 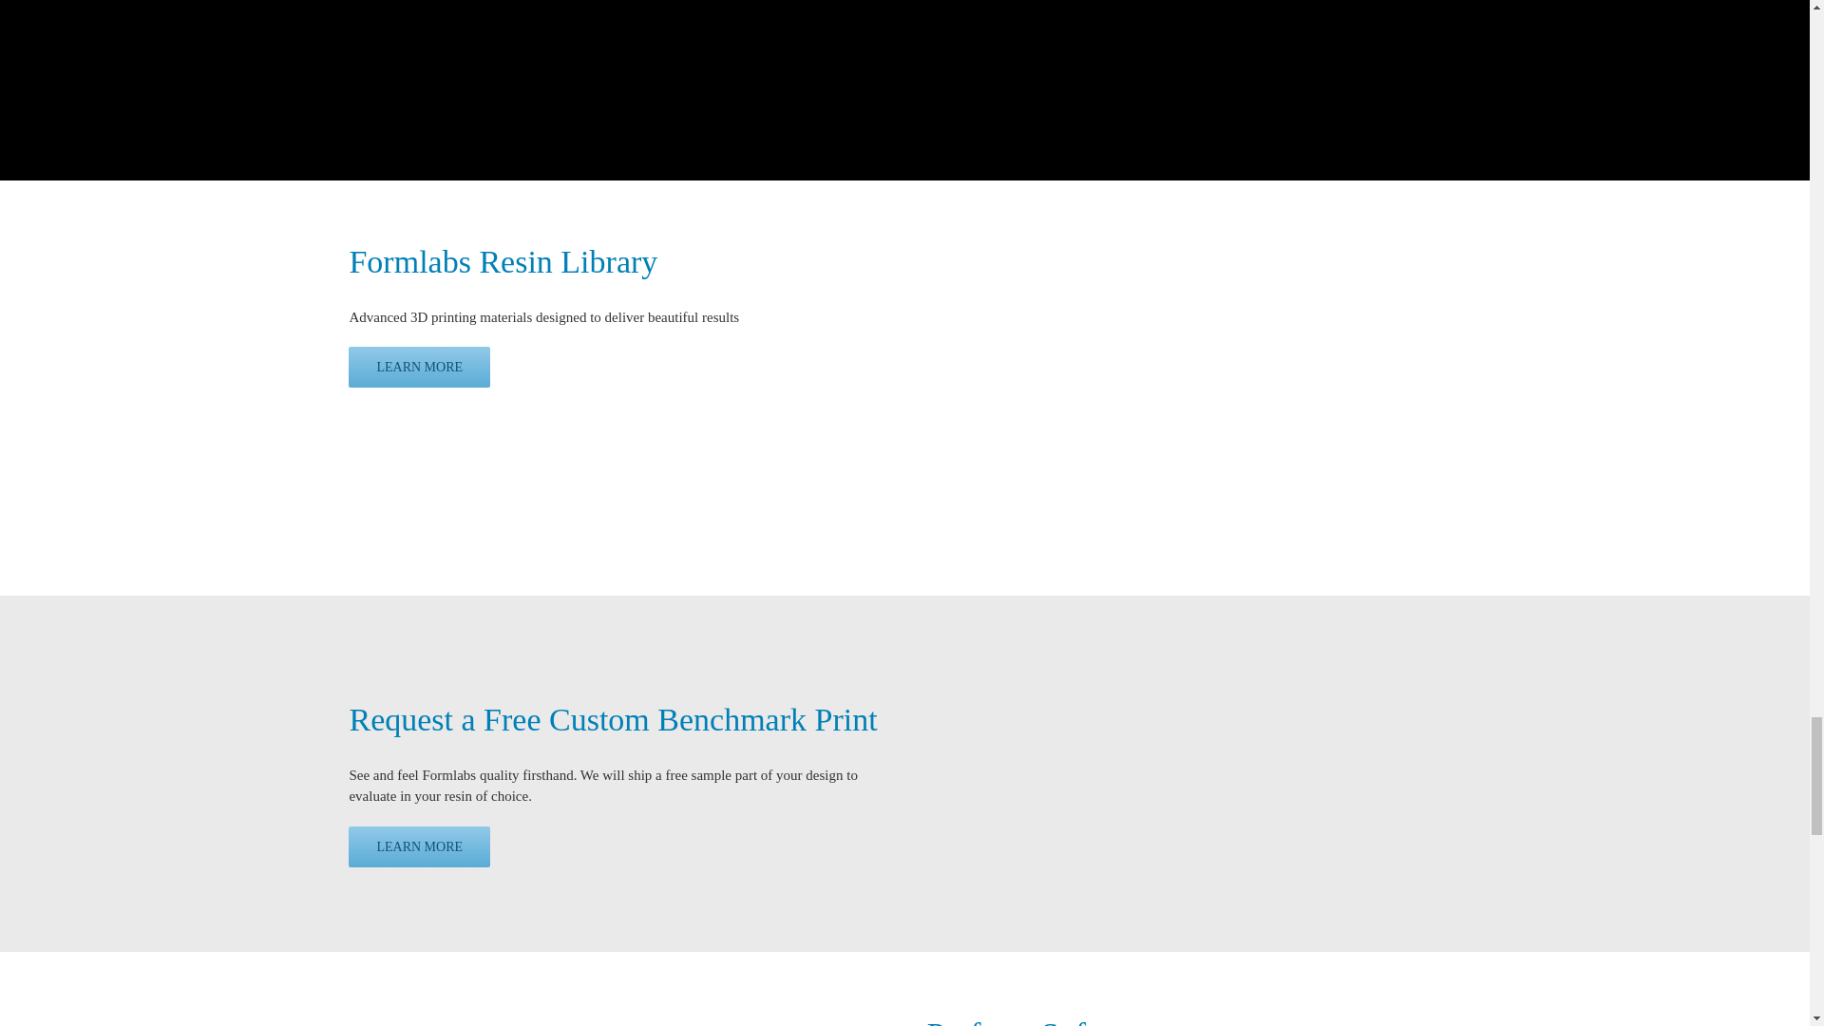 What do you see at coordinates (1193, 768) in the screenshot?
I see `benchmark engineers` at bounding box center [1193, 768].